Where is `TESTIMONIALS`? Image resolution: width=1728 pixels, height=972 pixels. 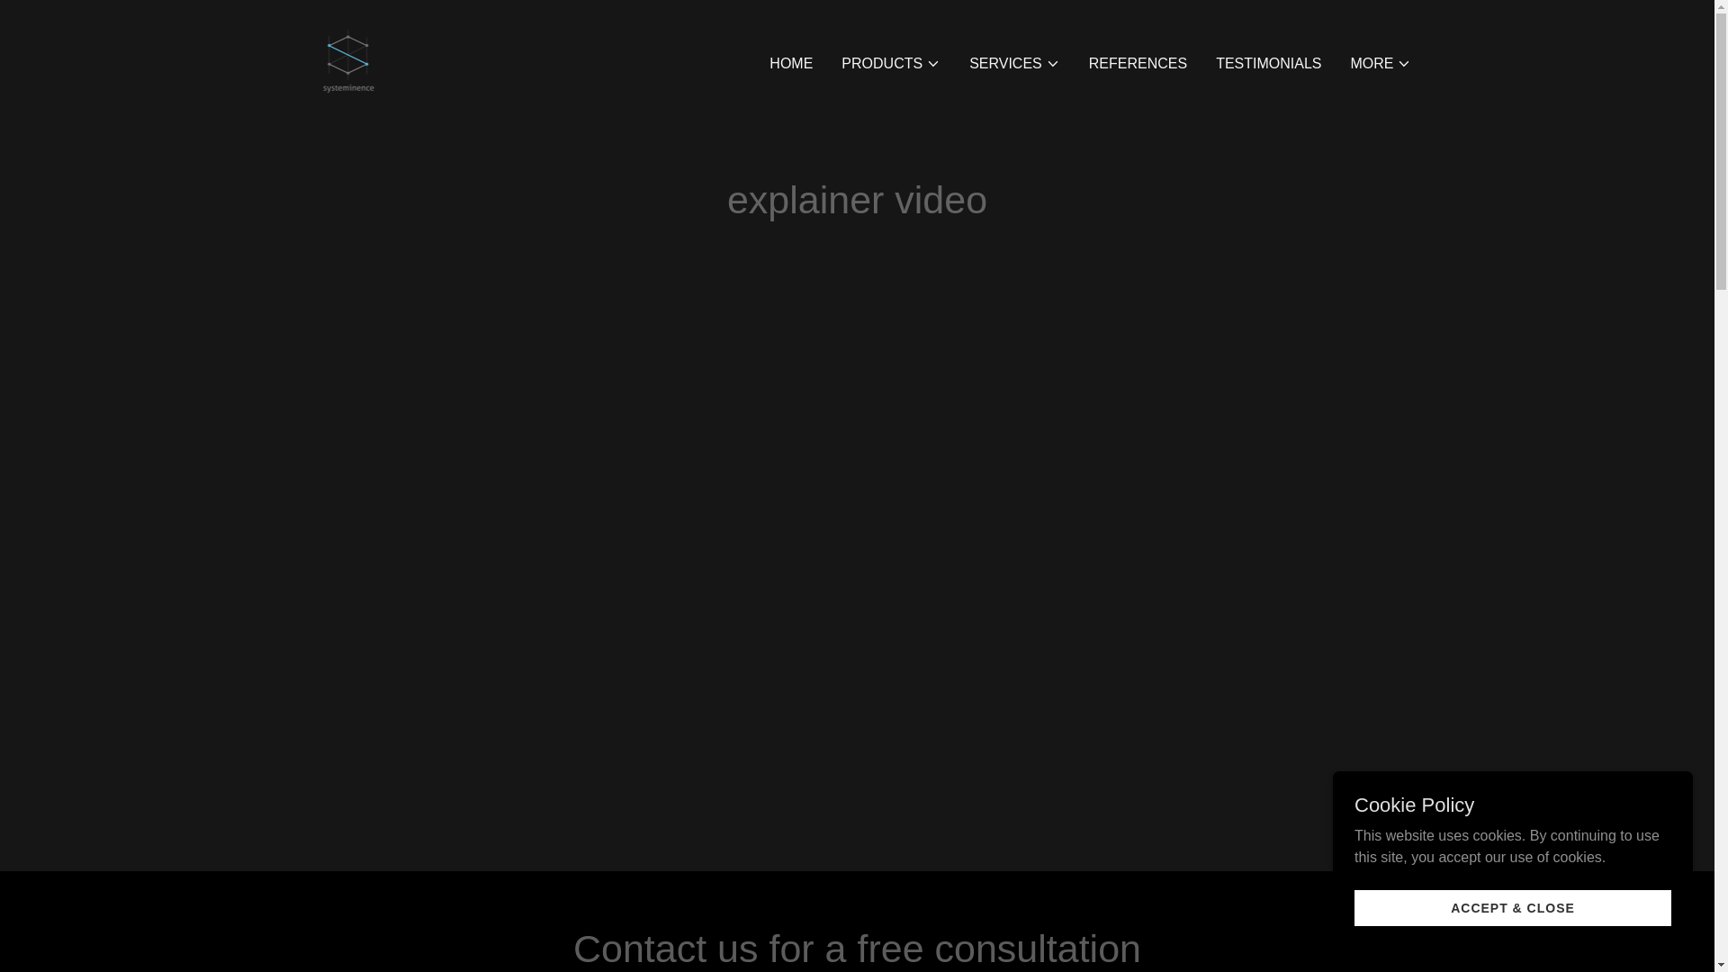 TESTIMONIALS is located at coordinates (1269, 62).